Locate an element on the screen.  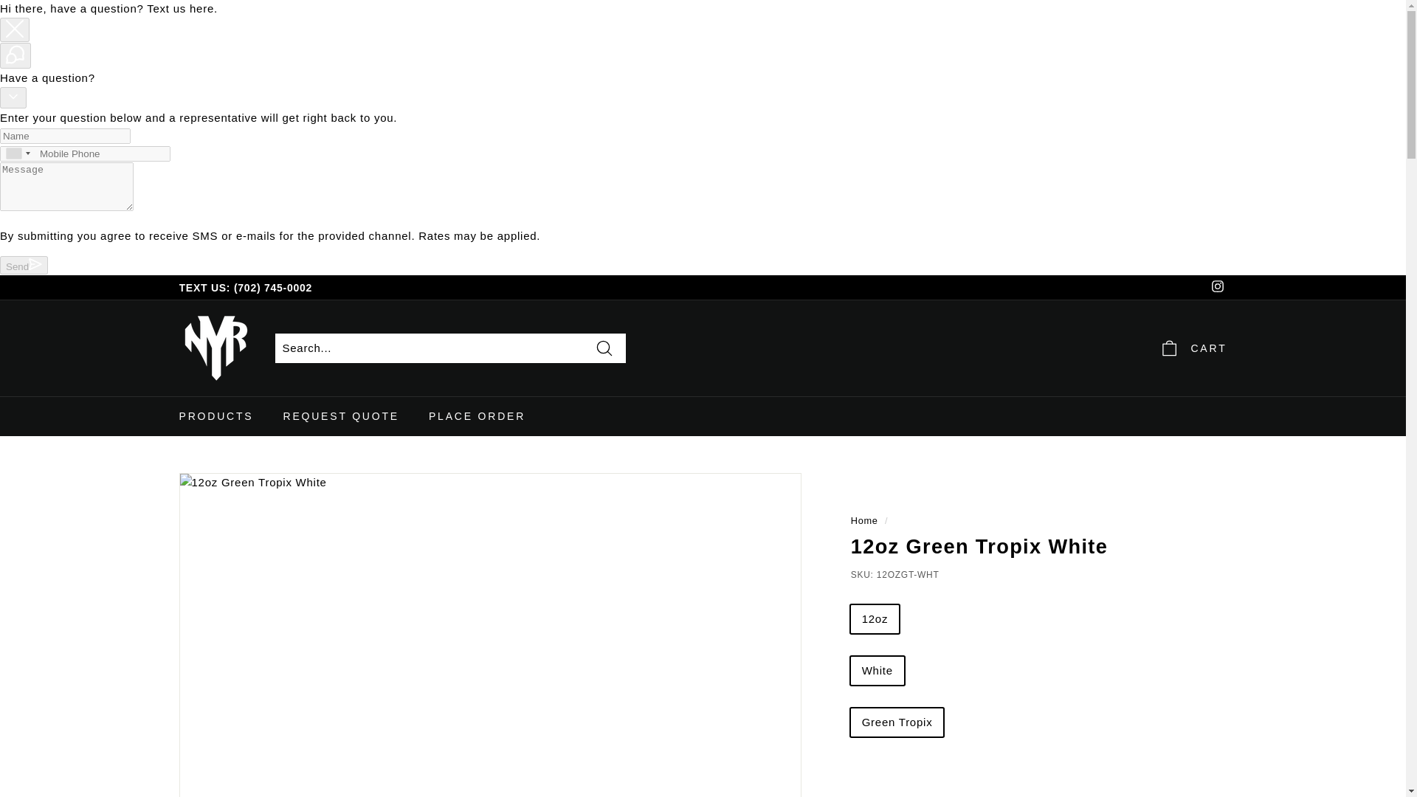
Back to the frontpage is located at coordinates (865, 520).